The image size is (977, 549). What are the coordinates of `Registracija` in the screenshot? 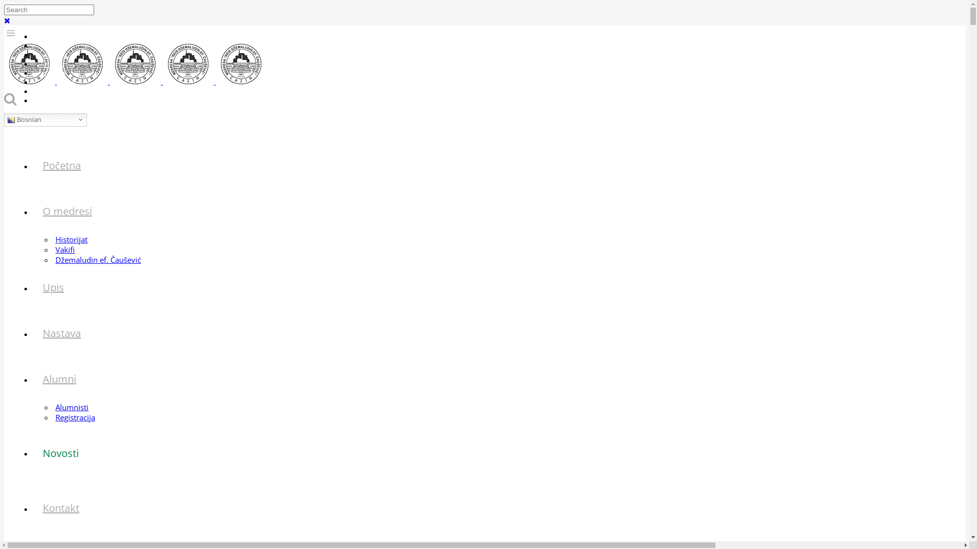 It's located at (75, 417).